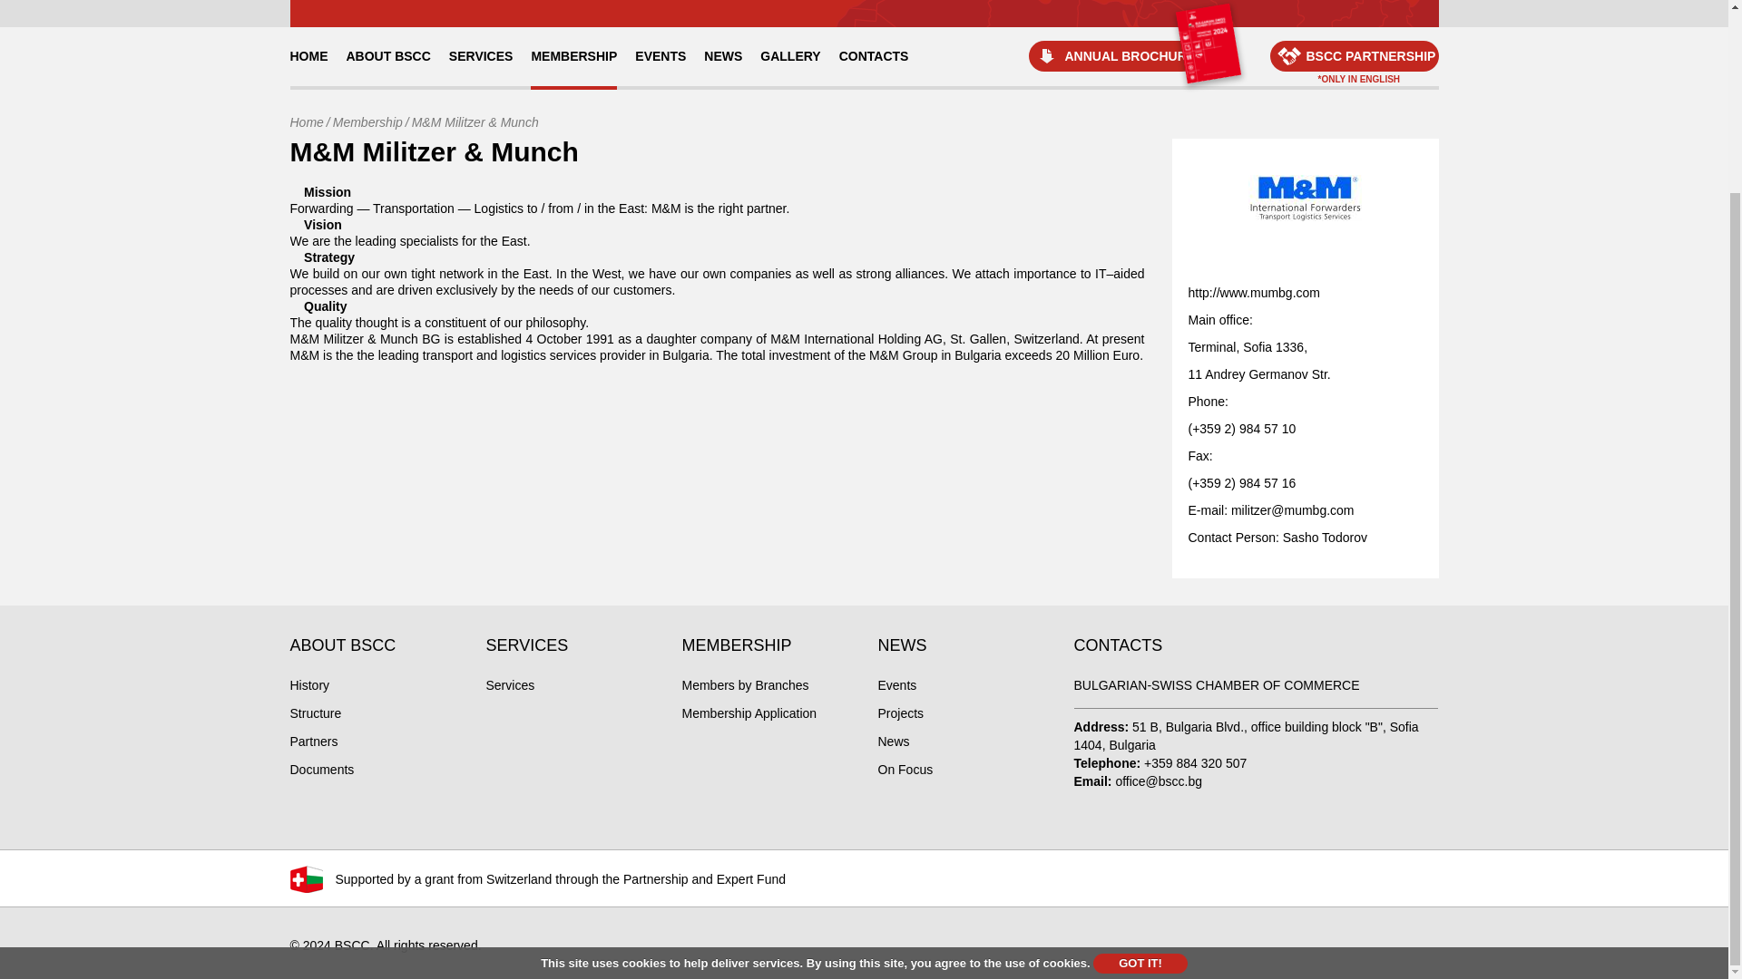 The width and height of the screenshot is (1742, 979). I want to click on History, so click(310, 685).